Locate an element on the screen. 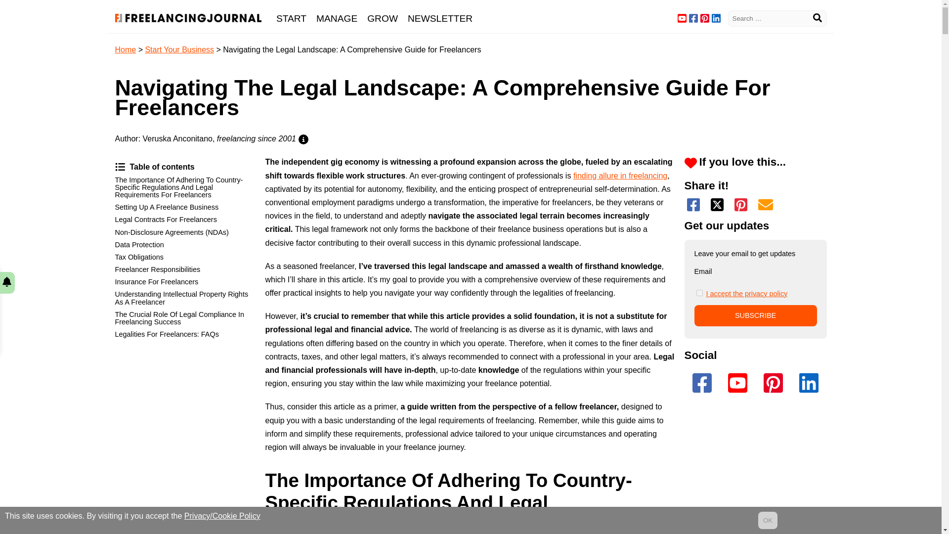  START is located at coordinates (291, 18).